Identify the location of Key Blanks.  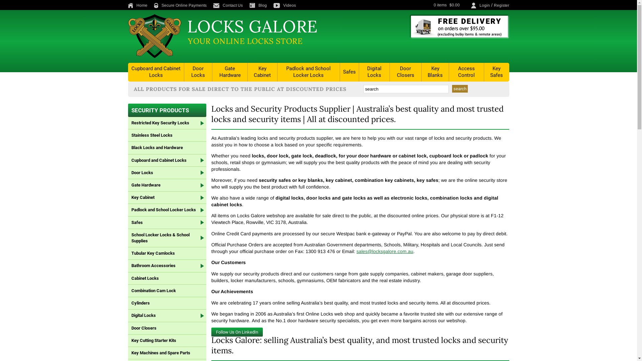
(435, 72).